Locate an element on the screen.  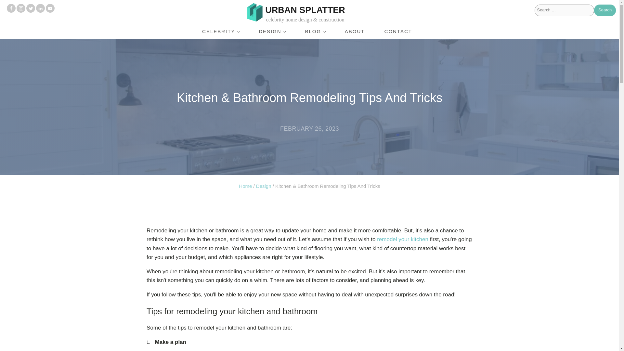
Search is located at coordinates (605, 10).